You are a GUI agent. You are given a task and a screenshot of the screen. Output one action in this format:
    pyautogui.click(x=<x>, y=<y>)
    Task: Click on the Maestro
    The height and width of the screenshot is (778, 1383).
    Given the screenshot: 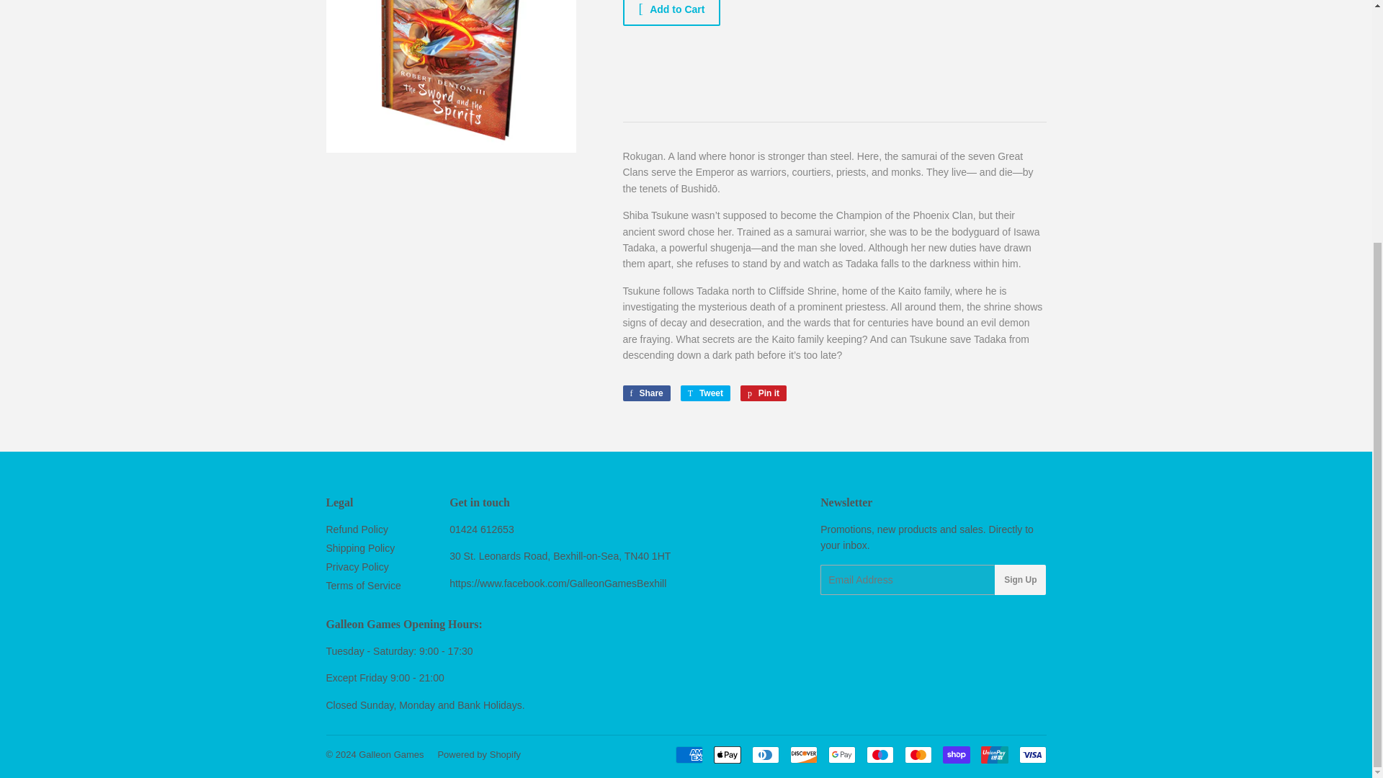 What is the action you would take?
    pyautogui.click(x=879, y=754)
    